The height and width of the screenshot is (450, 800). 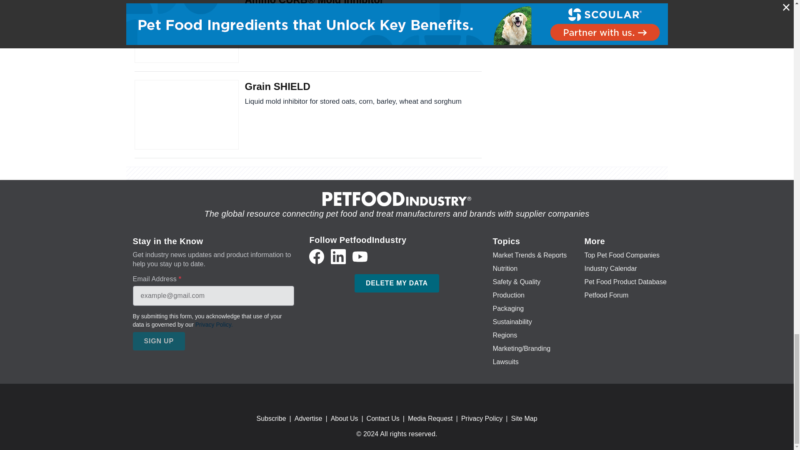 What do you see at coordinates (338, 257) in the screenshot?
I see `Visit us on Linkedin` at bounding box center [338, 257].